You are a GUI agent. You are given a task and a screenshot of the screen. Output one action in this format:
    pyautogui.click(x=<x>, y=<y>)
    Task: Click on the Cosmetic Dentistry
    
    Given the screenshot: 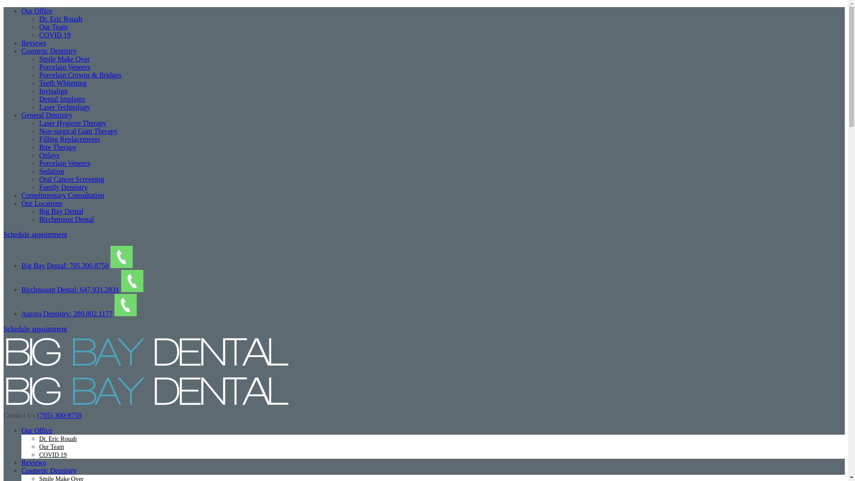 What is the action you would take?
    pyautogui.click(x=49, y=51)
    